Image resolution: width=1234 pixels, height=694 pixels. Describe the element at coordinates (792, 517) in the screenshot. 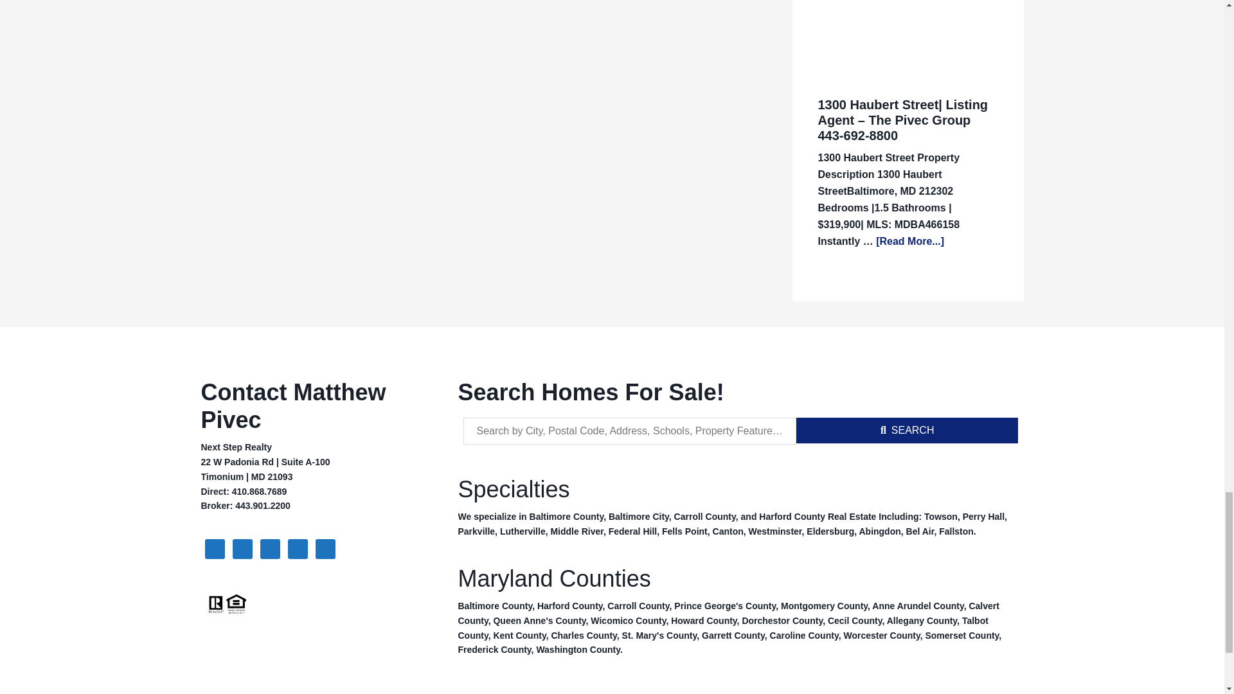

I see `Harford County` at that location.